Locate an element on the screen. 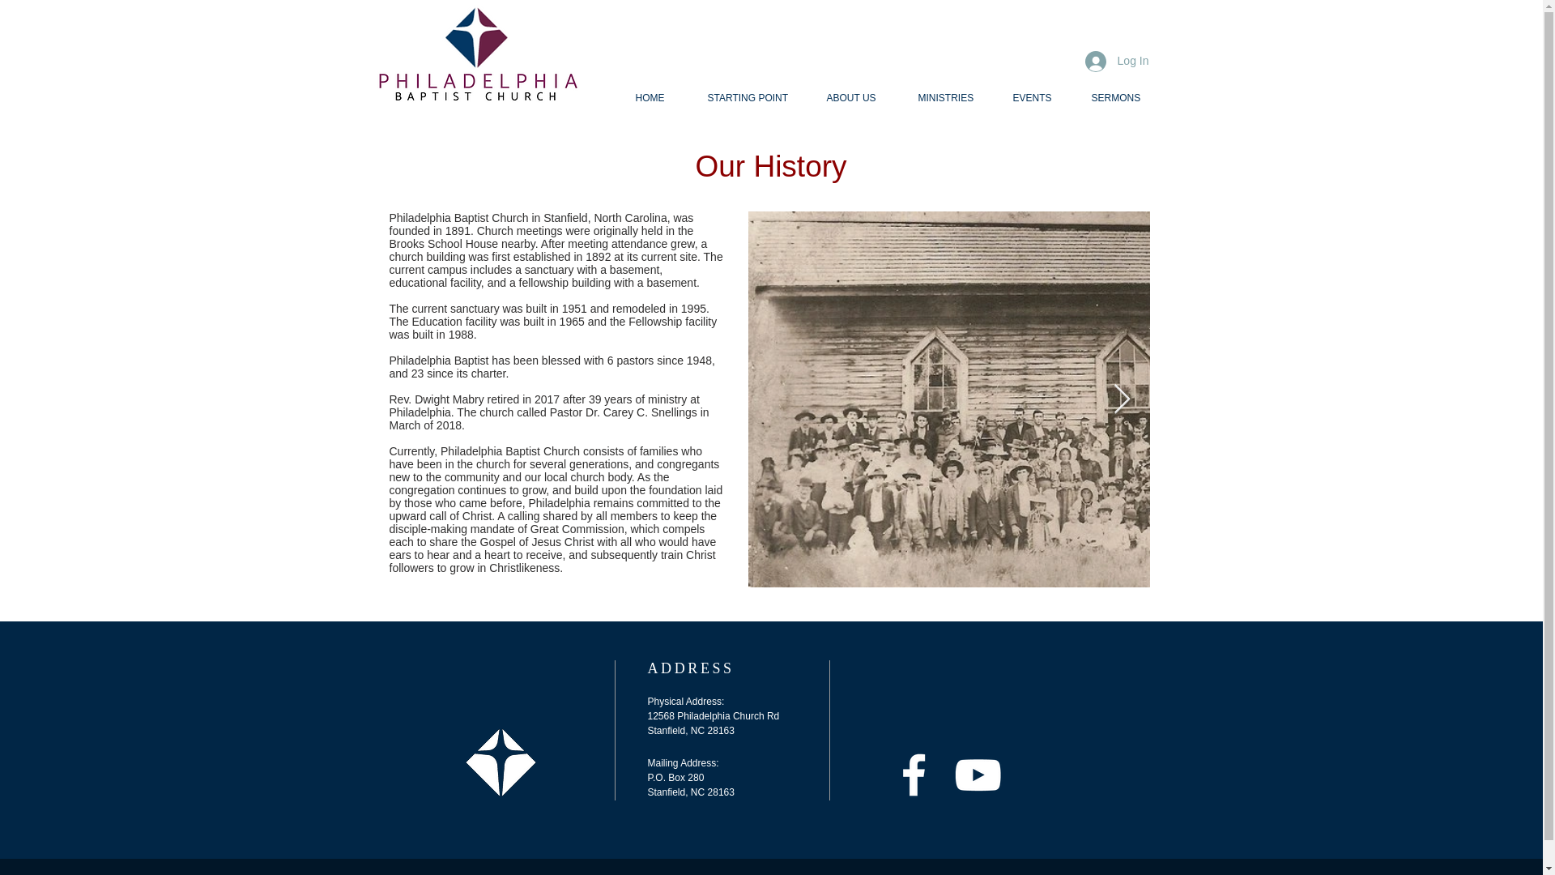 Image resolution: width=1555 pixels, height=875 pixels. HOME is located at coordinates (659, 98).